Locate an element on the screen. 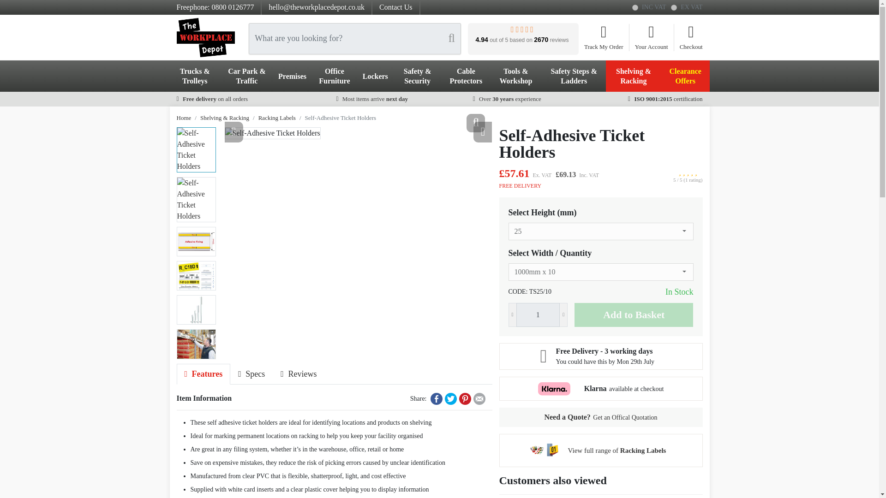  0 is located at coordinates (674, 7).